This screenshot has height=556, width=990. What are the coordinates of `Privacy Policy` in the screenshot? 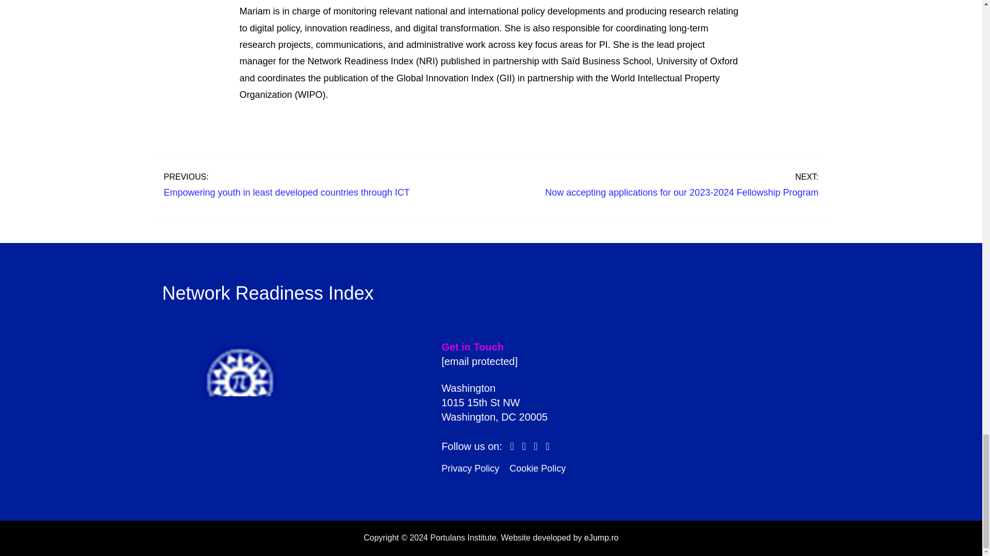 It's located at (470, 468).